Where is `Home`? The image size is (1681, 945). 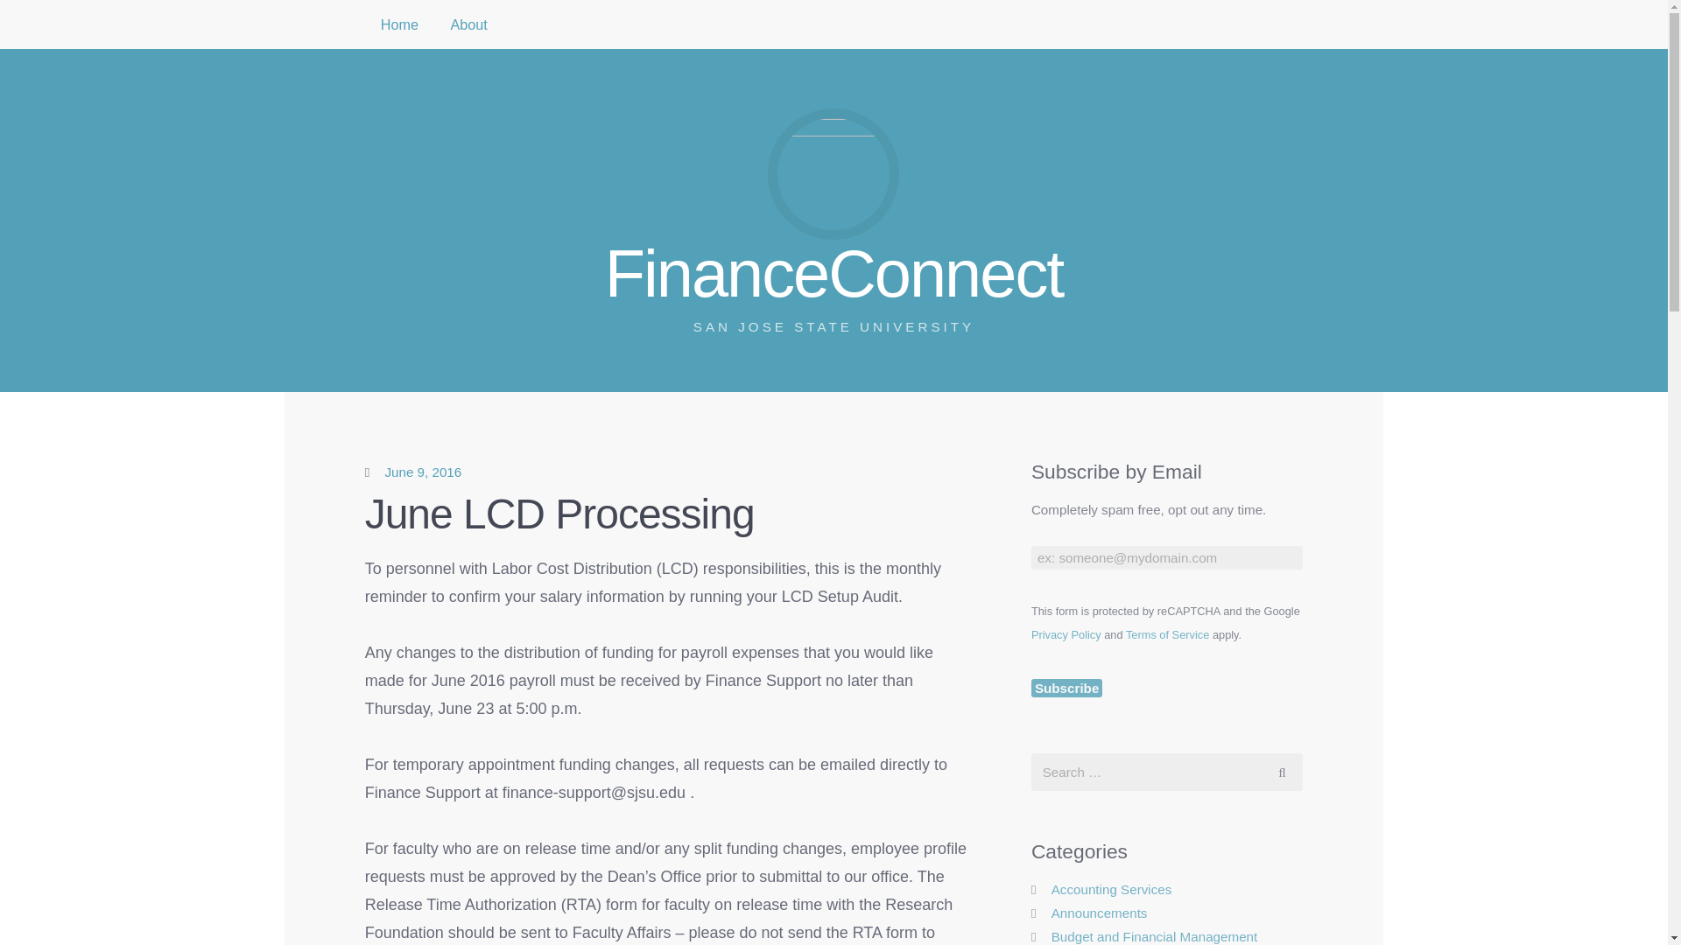 Home is located at coordinates (422, 472).